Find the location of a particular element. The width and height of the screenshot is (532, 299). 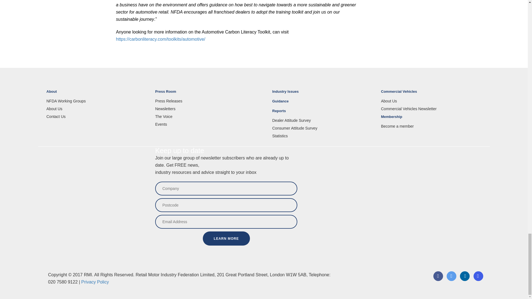

About Us is located at coordinates (97, 109).